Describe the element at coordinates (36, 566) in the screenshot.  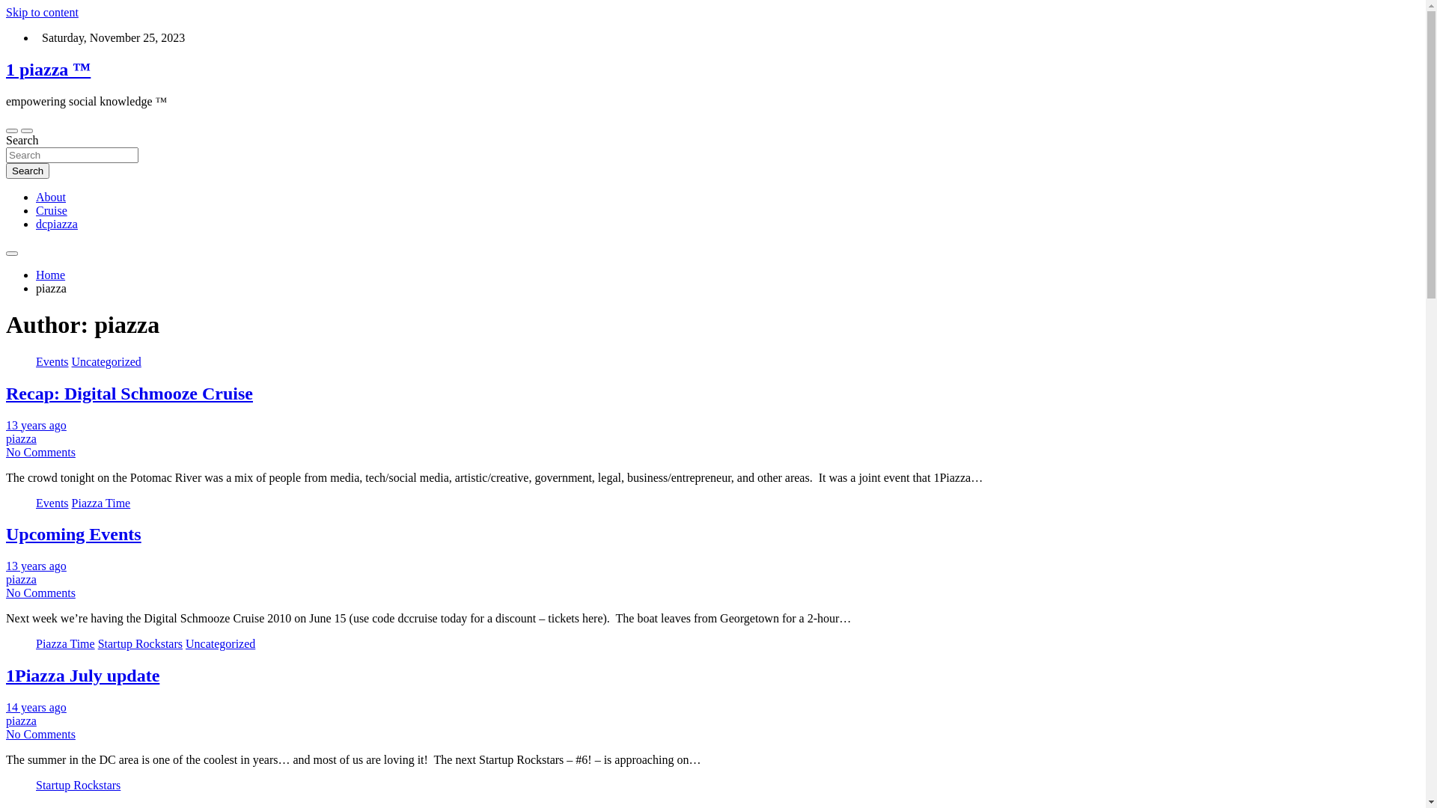
I see `13 years ago` at that location.